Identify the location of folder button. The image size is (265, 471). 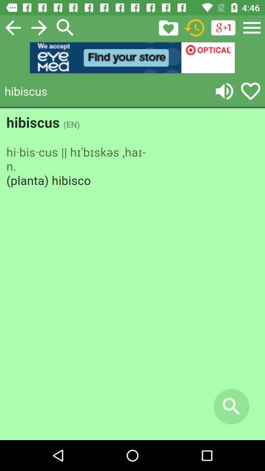
(168, 27).